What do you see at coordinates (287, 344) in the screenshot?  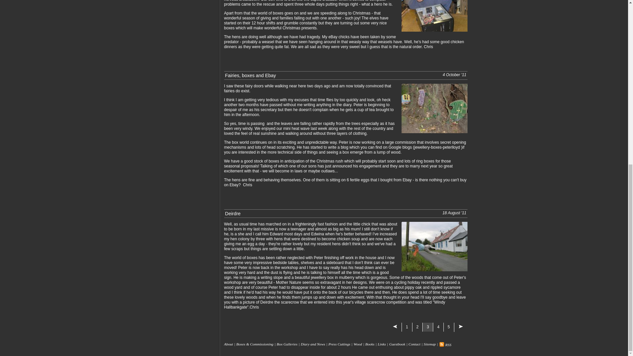 I see `Box Galleries` at bounding box center [287, 344].